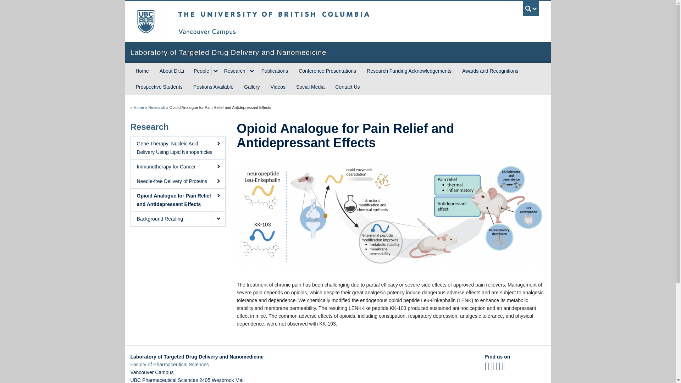 This screenshot has height=383, width=681. I want to click on Research, so click(234, 71).